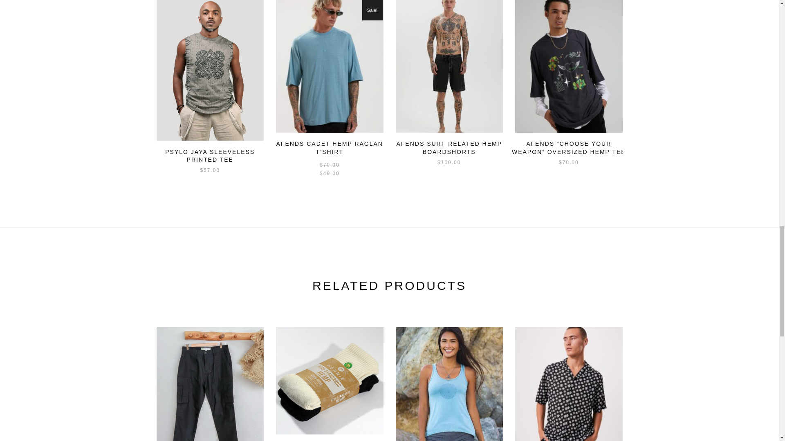 The height and width of the screenshot is (441, 785). I want to click on Afends-Surf-Related-Shorts.jpg, so click(449, 67).